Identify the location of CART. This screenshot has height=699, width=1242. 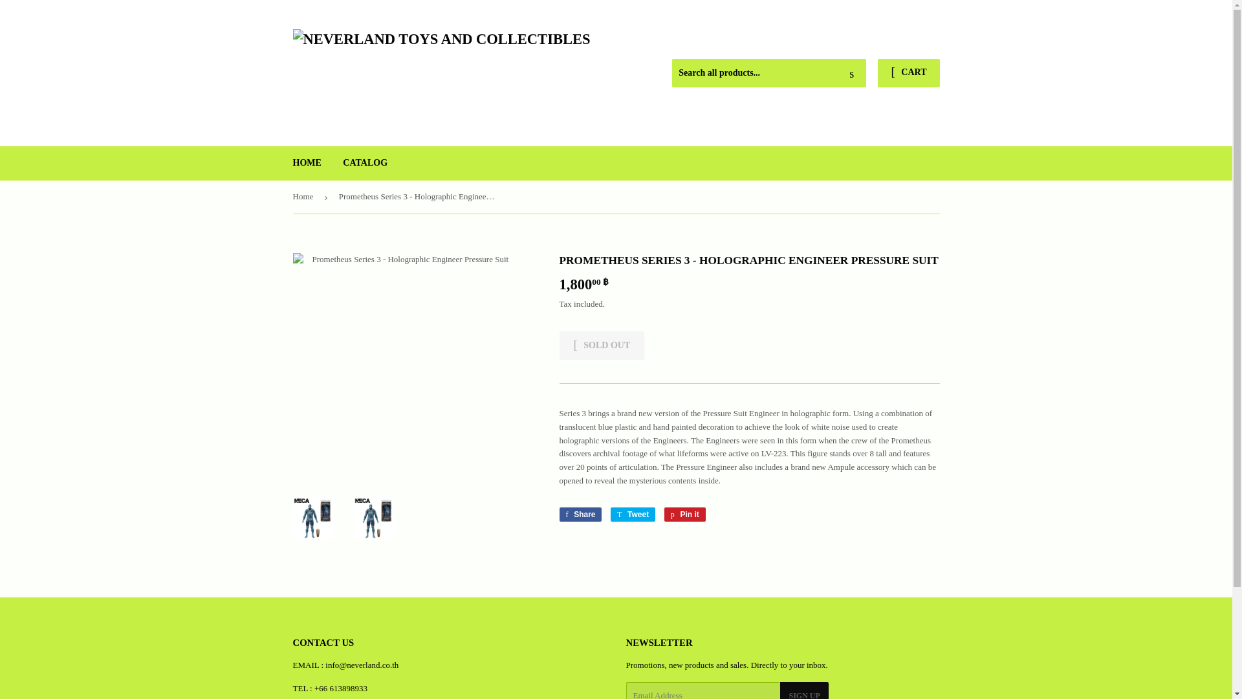
(307, 162).